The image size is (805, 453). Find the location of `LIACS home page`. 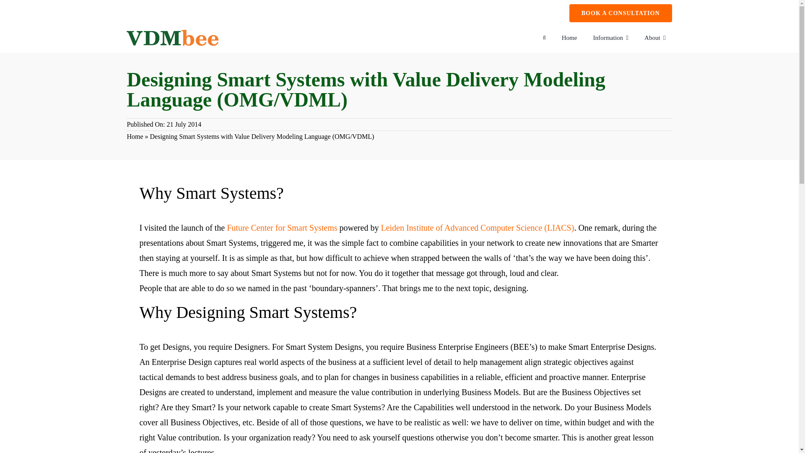

LIACS home page is located at coordinates (477, 228).